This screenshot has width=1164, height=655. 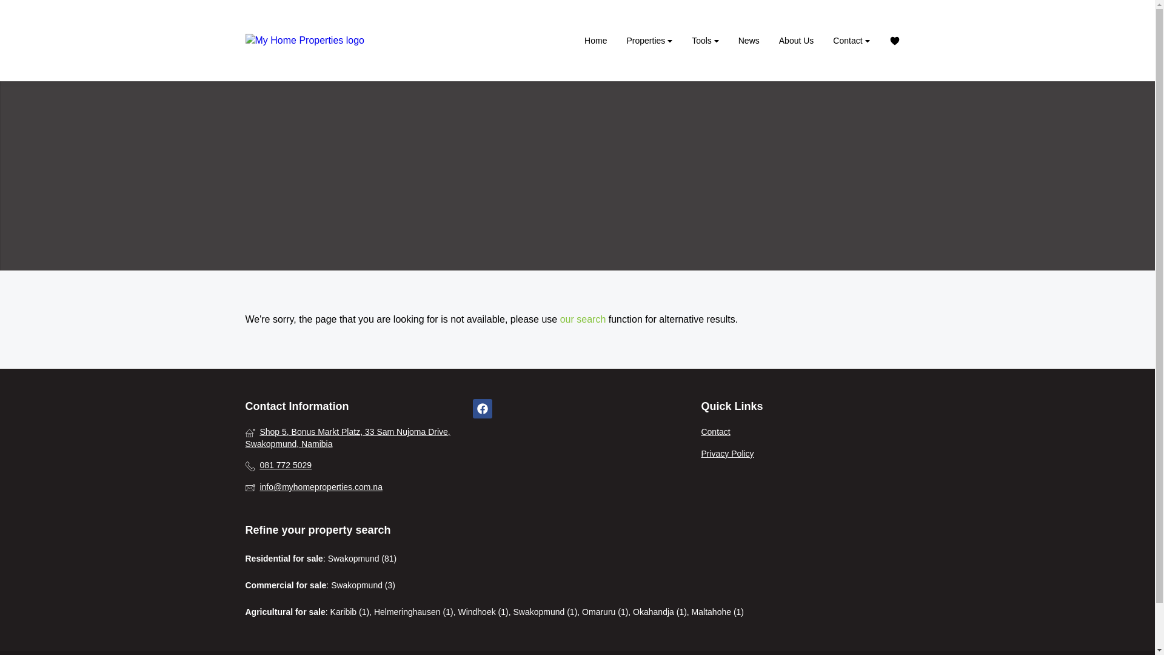 I want to click on Privacy Policy, so click(x=804, y=454).